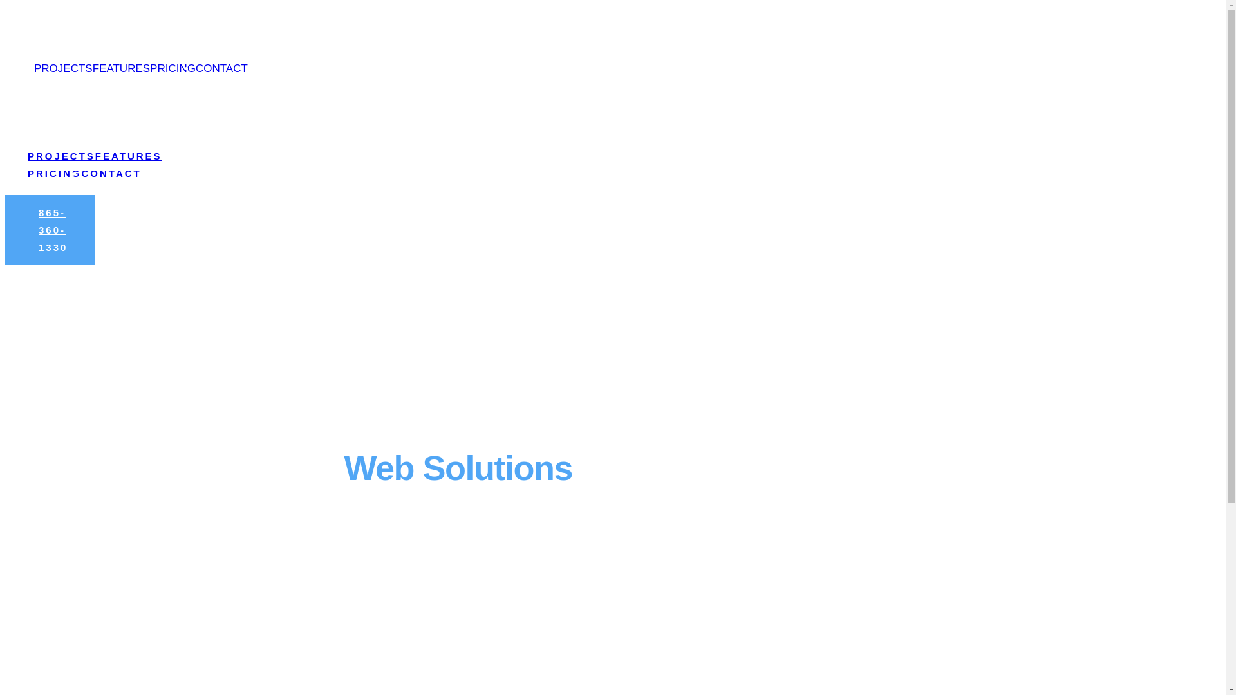  I want to click on FEATURES, so click(151, 36).